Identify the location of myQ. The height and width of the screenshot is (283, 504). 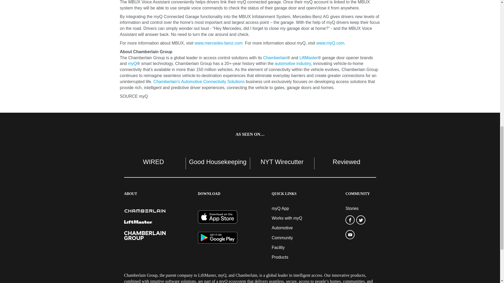
(132, 63).